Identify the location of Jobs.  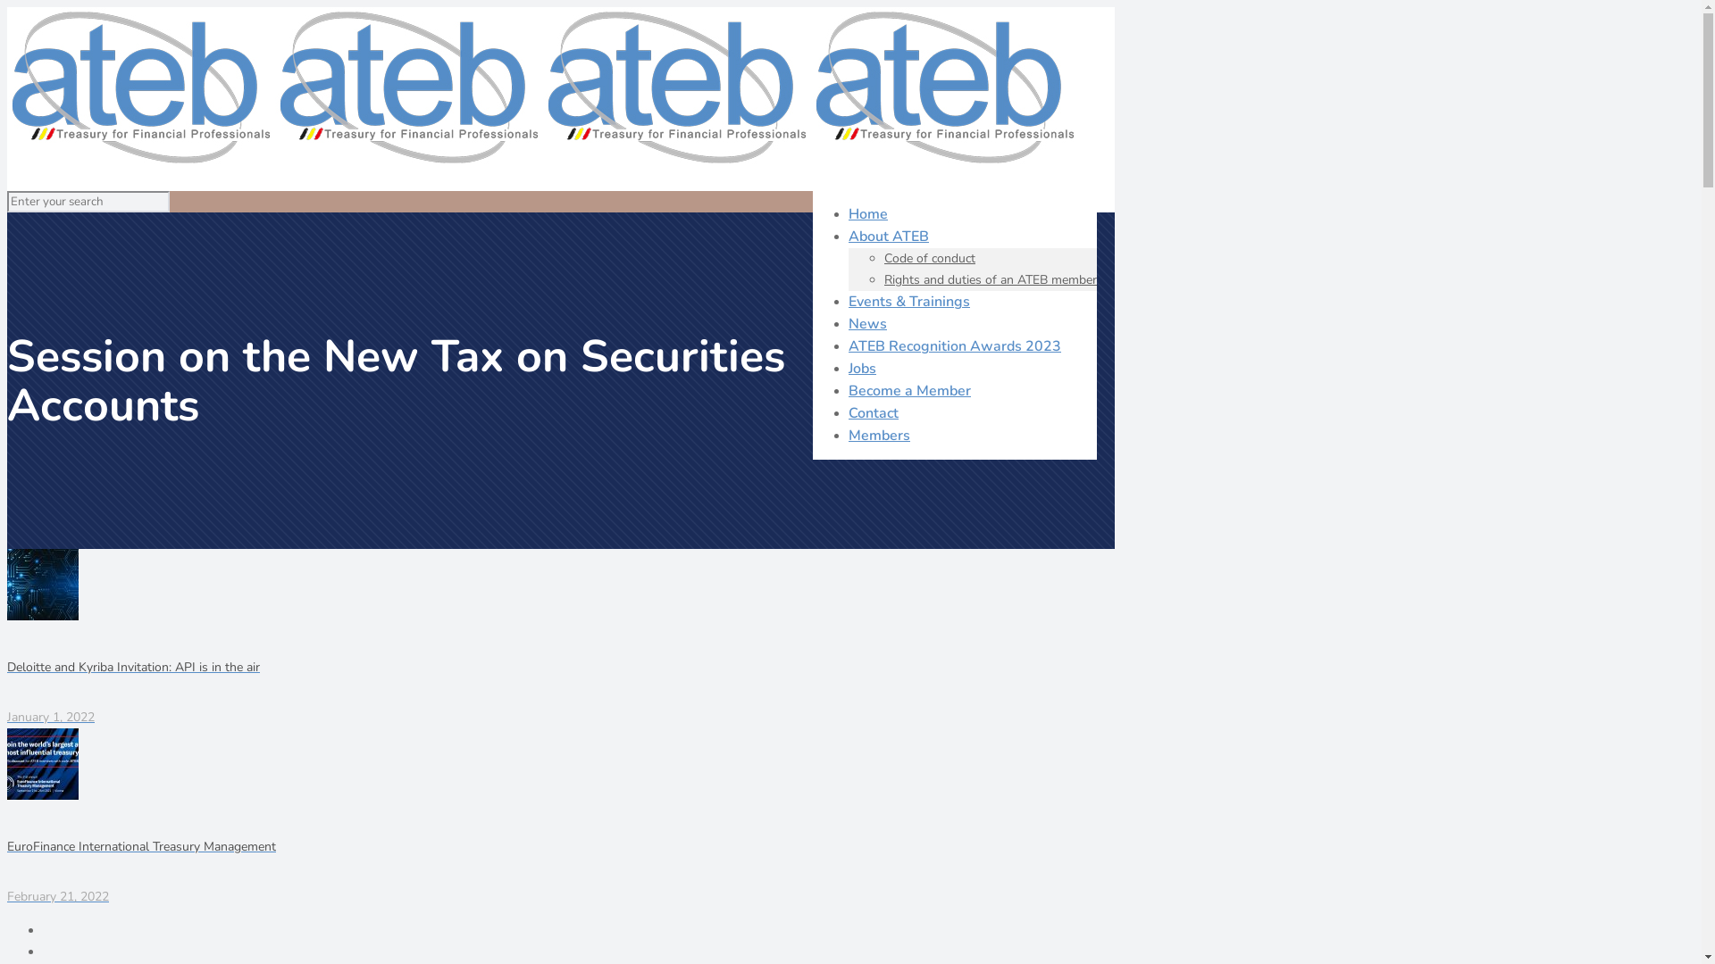
(863, 369).